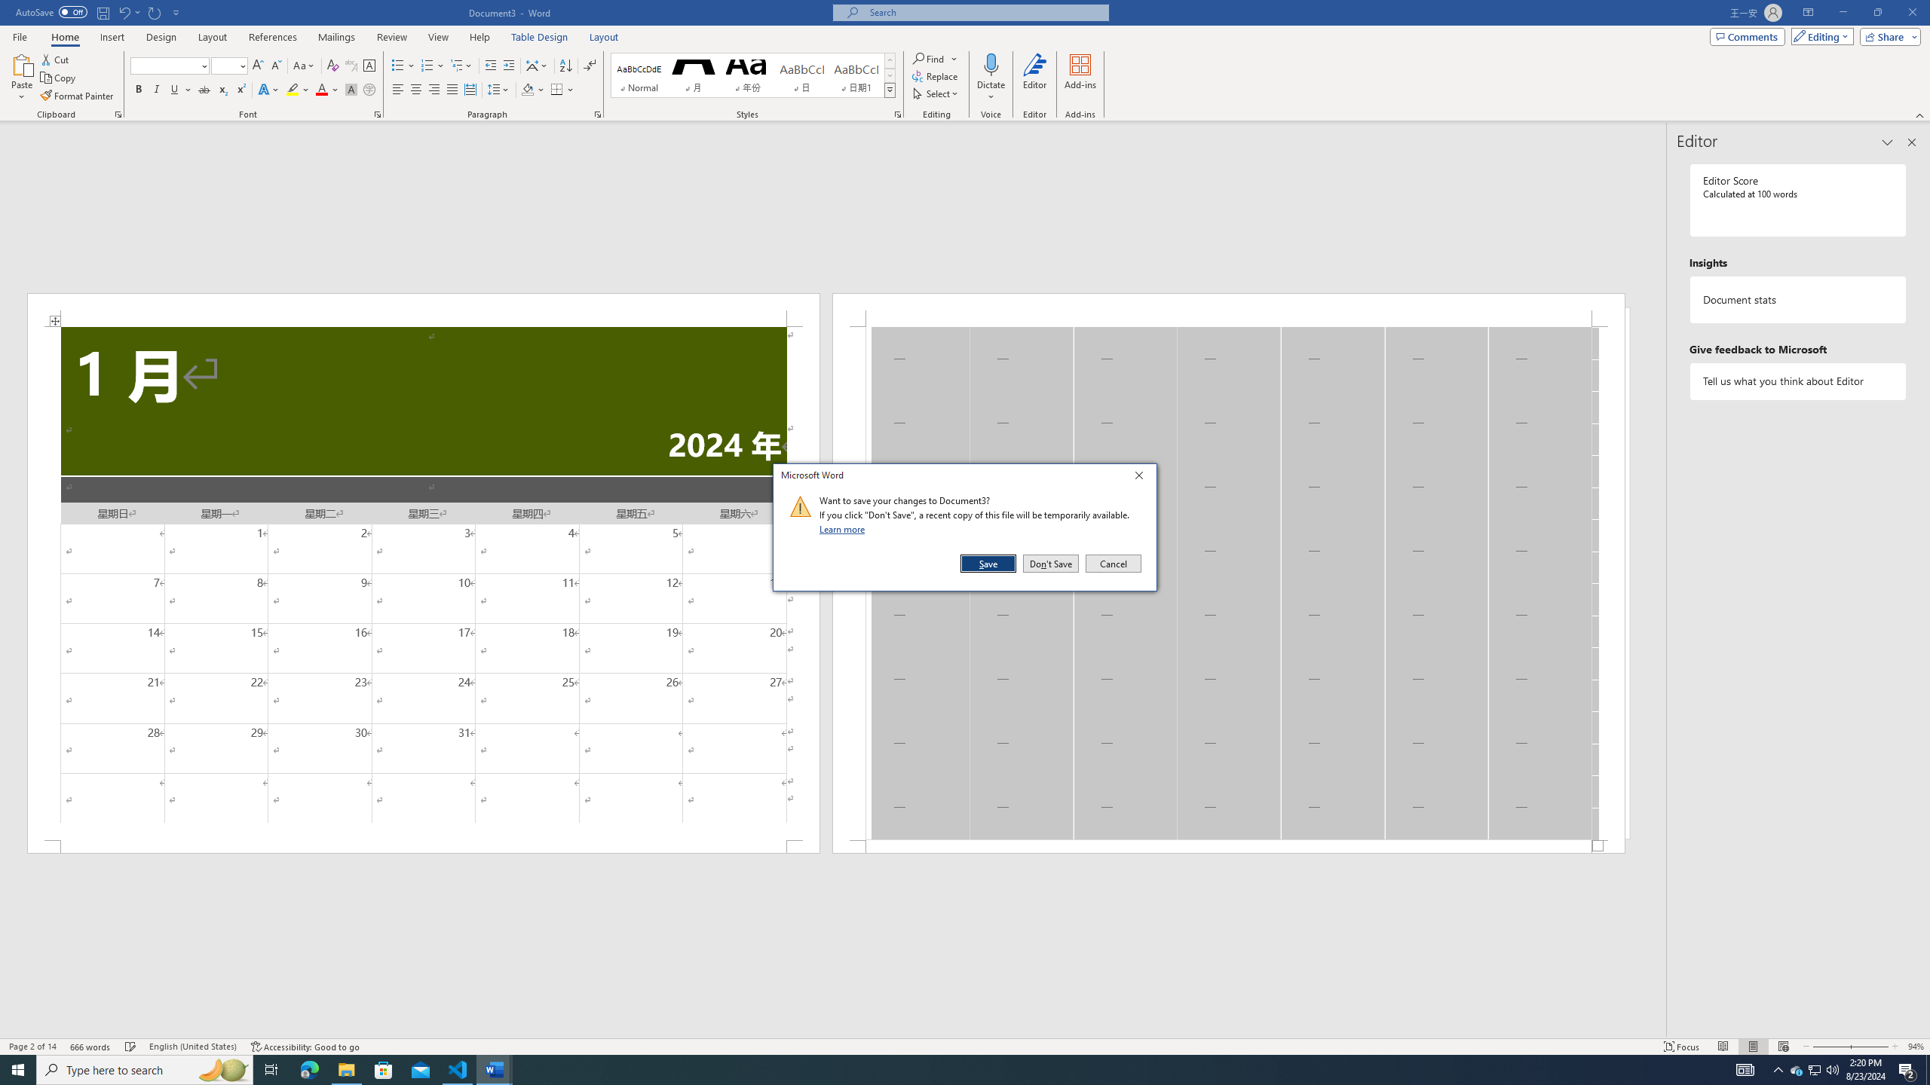 The image size is (1930, 1085). I want to click on Notification Chevron, so click(1778, 1070).